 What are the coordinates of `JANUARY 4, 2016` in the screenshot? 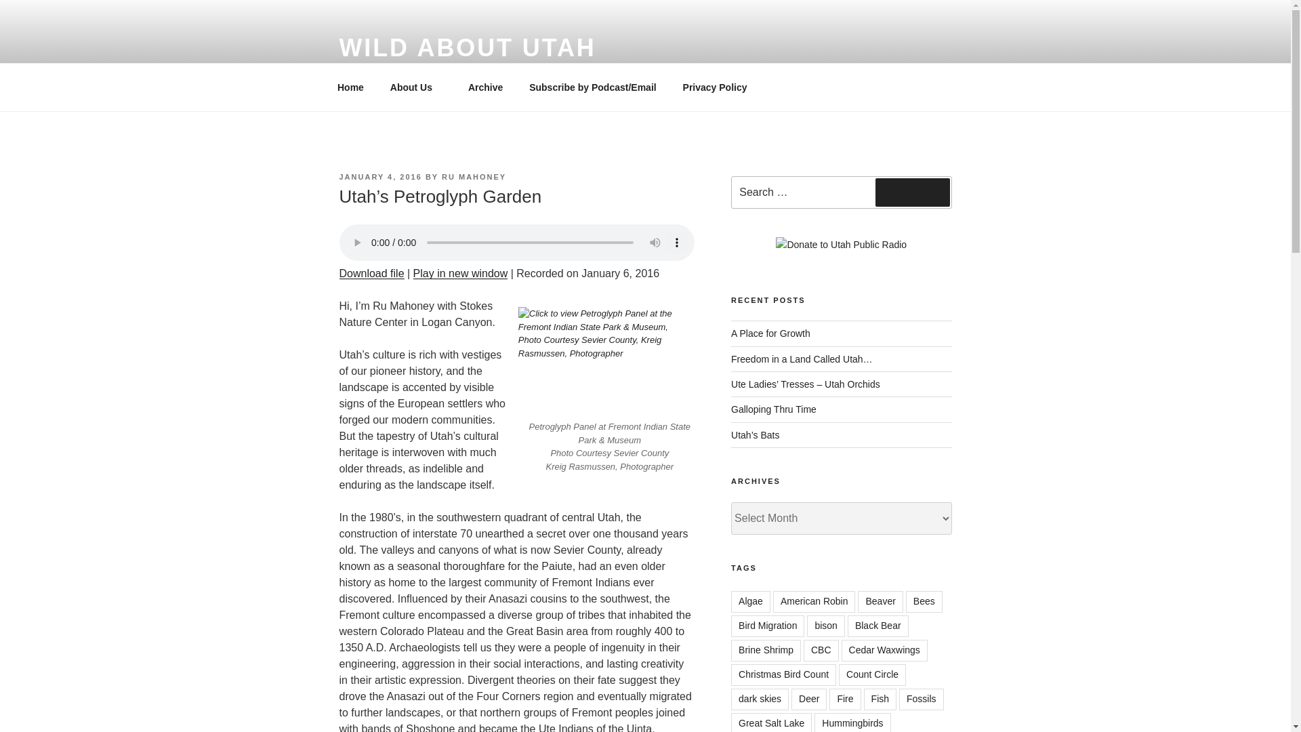 It's located at (379, 176).